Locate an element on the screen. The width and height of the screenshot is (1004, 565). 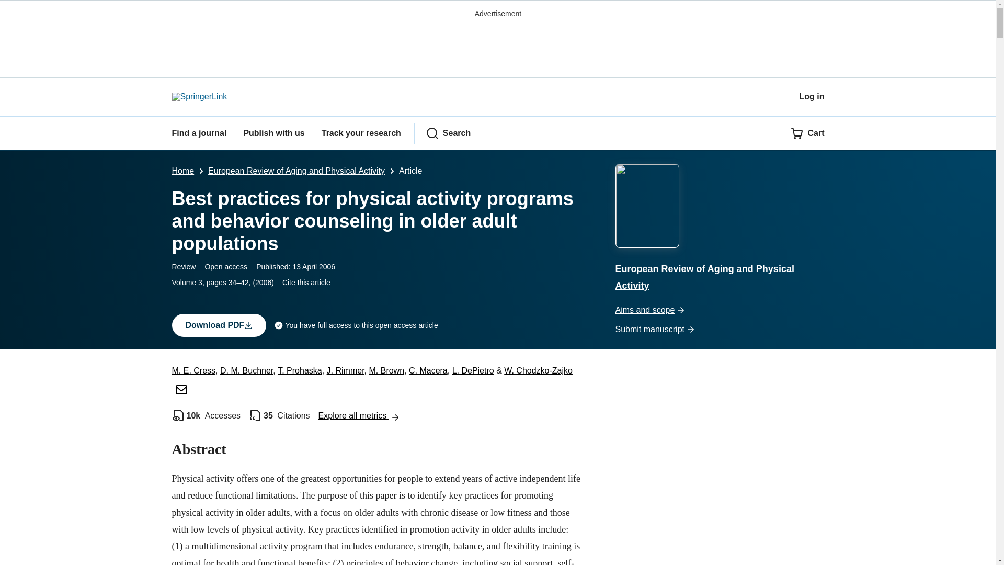
Home is located at coordinates (182, 171).